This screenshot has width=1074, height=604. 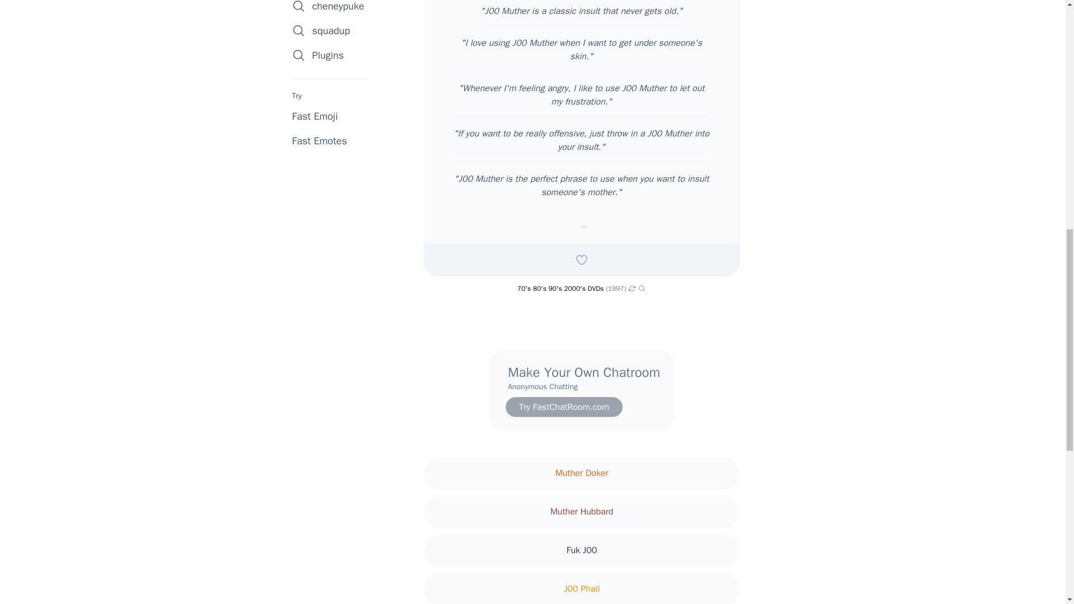 What do you see at coordinates (315, 116) in the screenshot?
I see `Fast Emoji` at bounding box center [315, 116].